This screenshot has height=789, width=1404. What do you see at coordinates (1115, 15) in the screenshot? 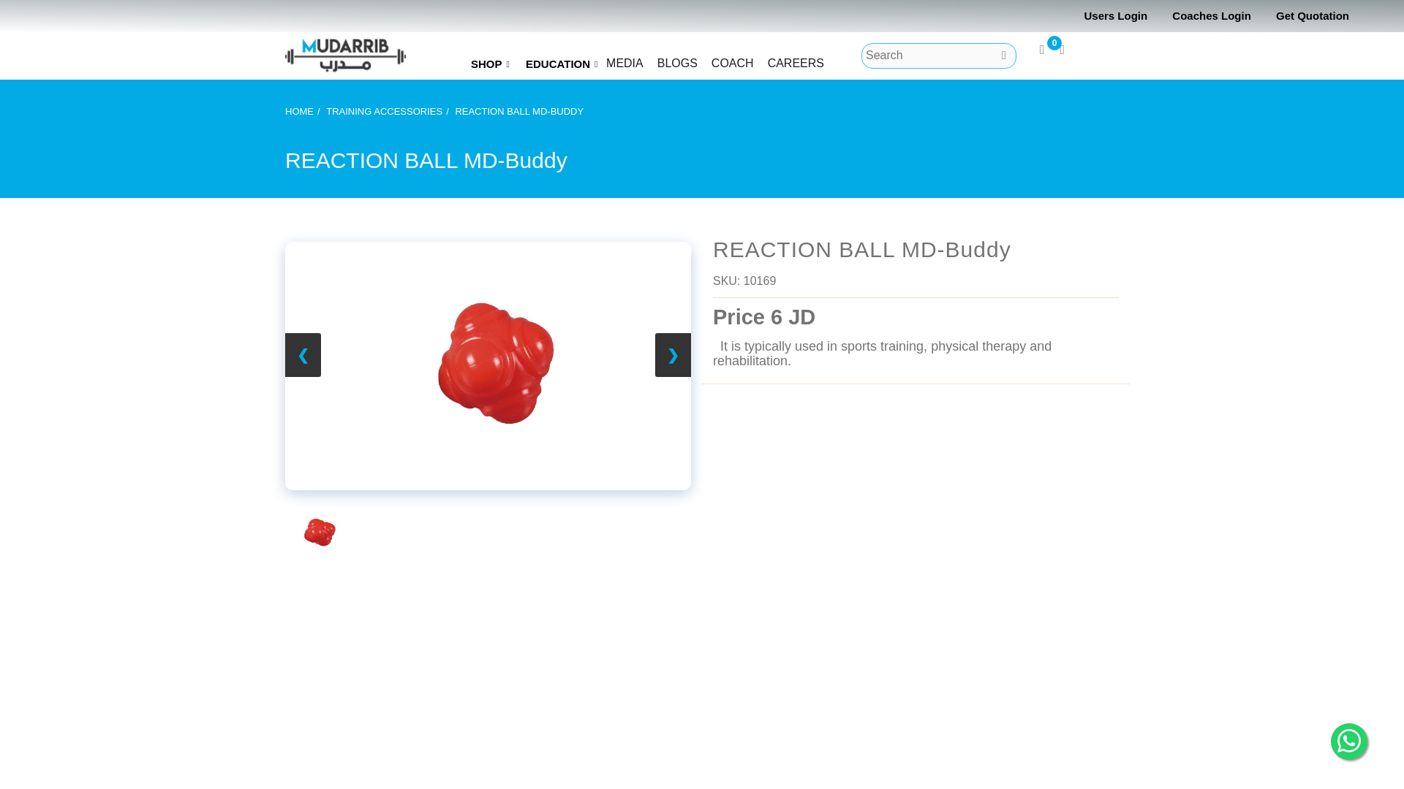
I see `Users Login` at bounding box center [1115, 15].